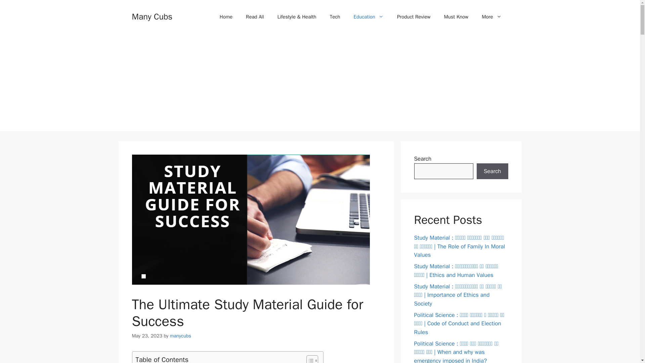  What do you see at coordinates (368, 17) in the screenshot?
I see `Education` at bounding box center [368, 17].